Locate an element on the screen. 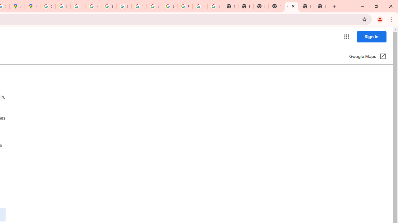 Image resolution: width=398 pixels, height=223 pixels. Sign in - Google Accounts is located at coordinates (48, 6).